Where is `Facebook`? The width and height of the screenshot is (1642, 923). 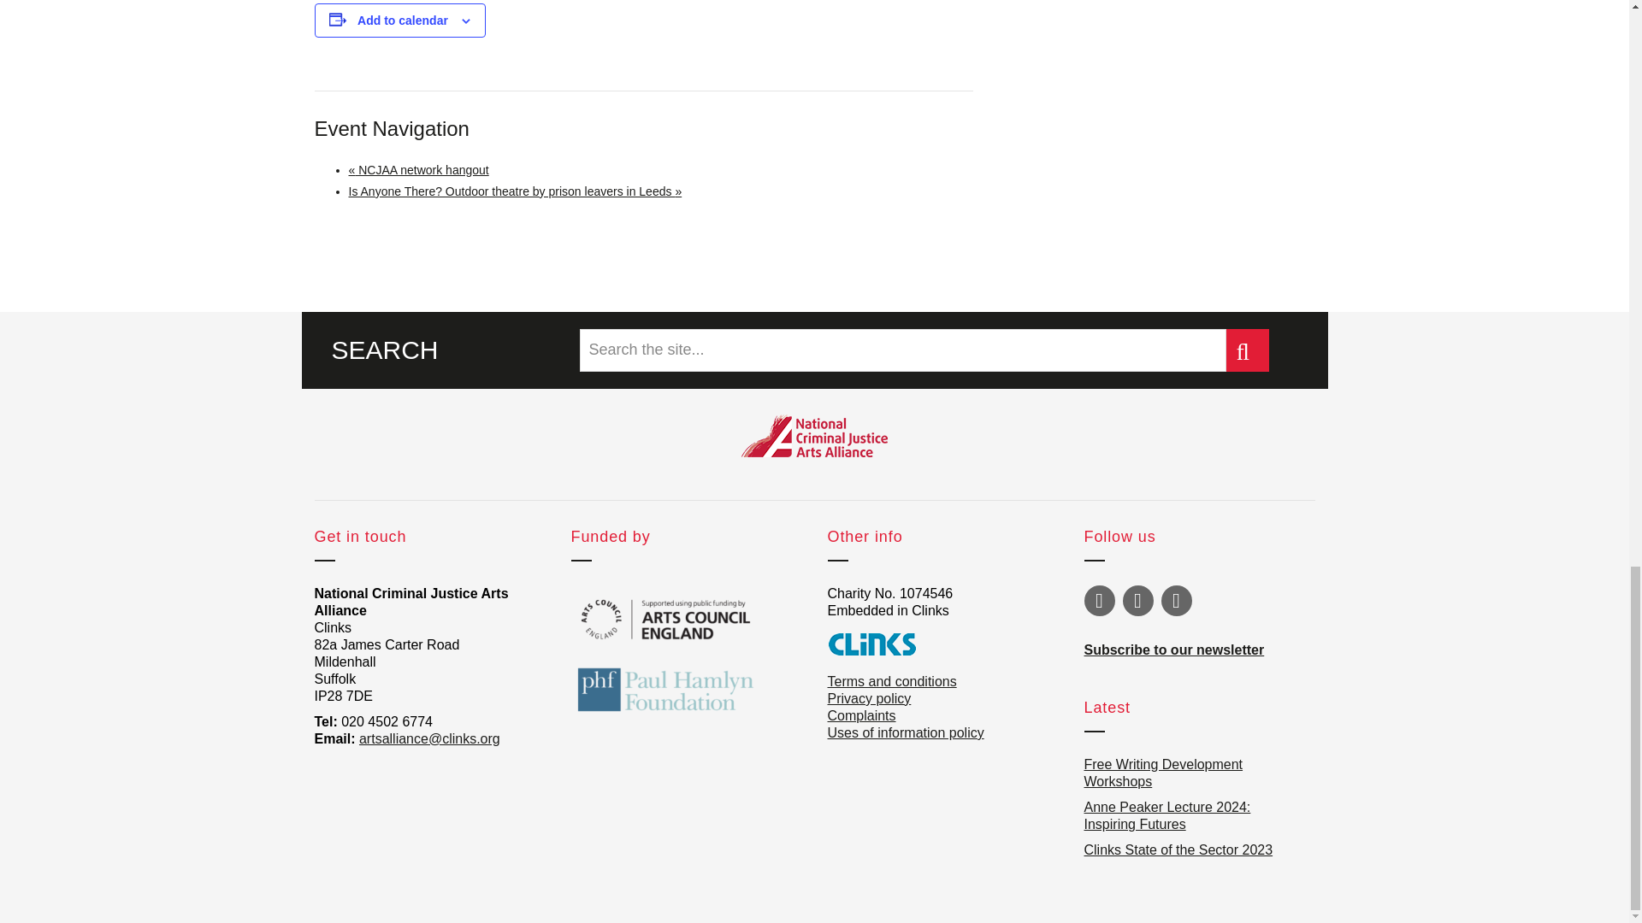
Facebook is located at coordinates (1137, 600).